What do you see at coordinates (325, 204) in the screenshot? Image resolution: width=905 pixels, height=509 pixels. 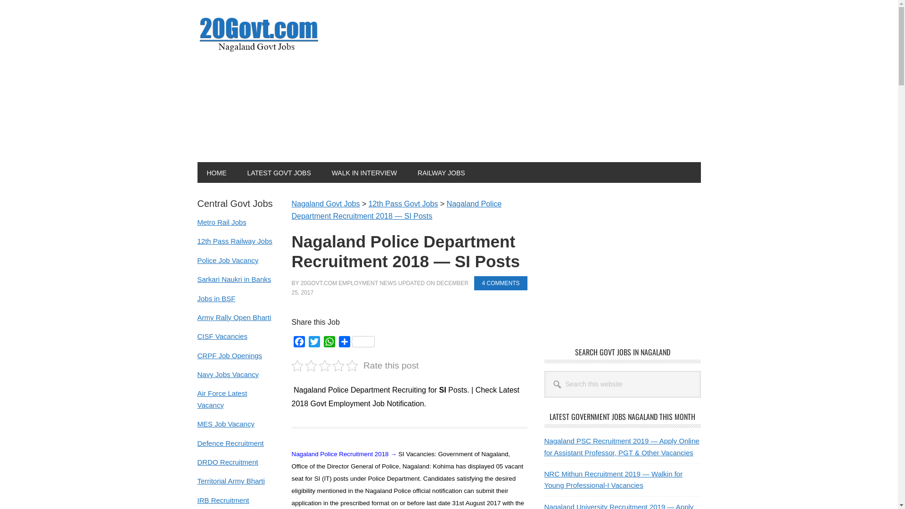 I see `Nagaland Govt Jobs` at bounding box center [325, 204].